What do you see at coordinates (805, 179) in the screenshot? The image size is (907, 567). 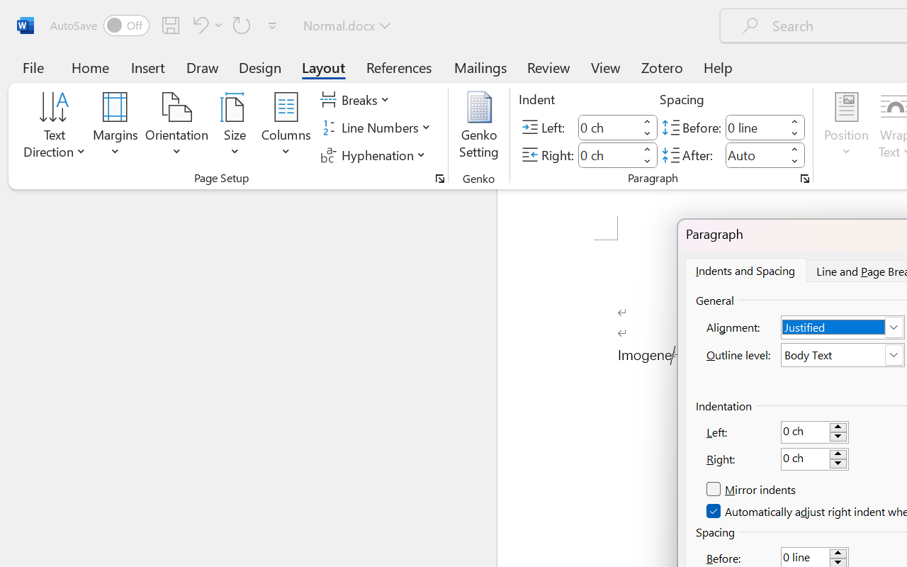 I see `Paragraph...` at bounding box center [805, 179].